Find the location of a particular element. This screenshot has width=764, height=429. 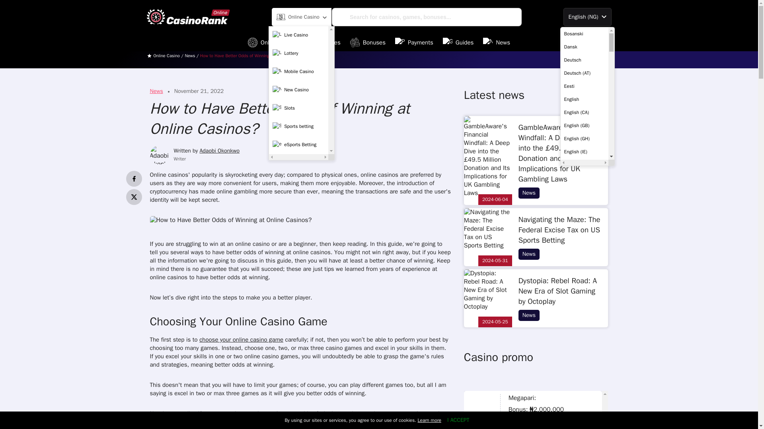

Dansk is located at coordinates (584, 47).